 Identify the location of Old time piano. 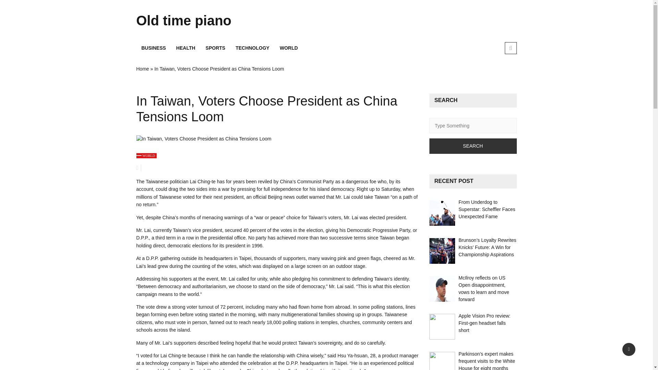
(196, 21).